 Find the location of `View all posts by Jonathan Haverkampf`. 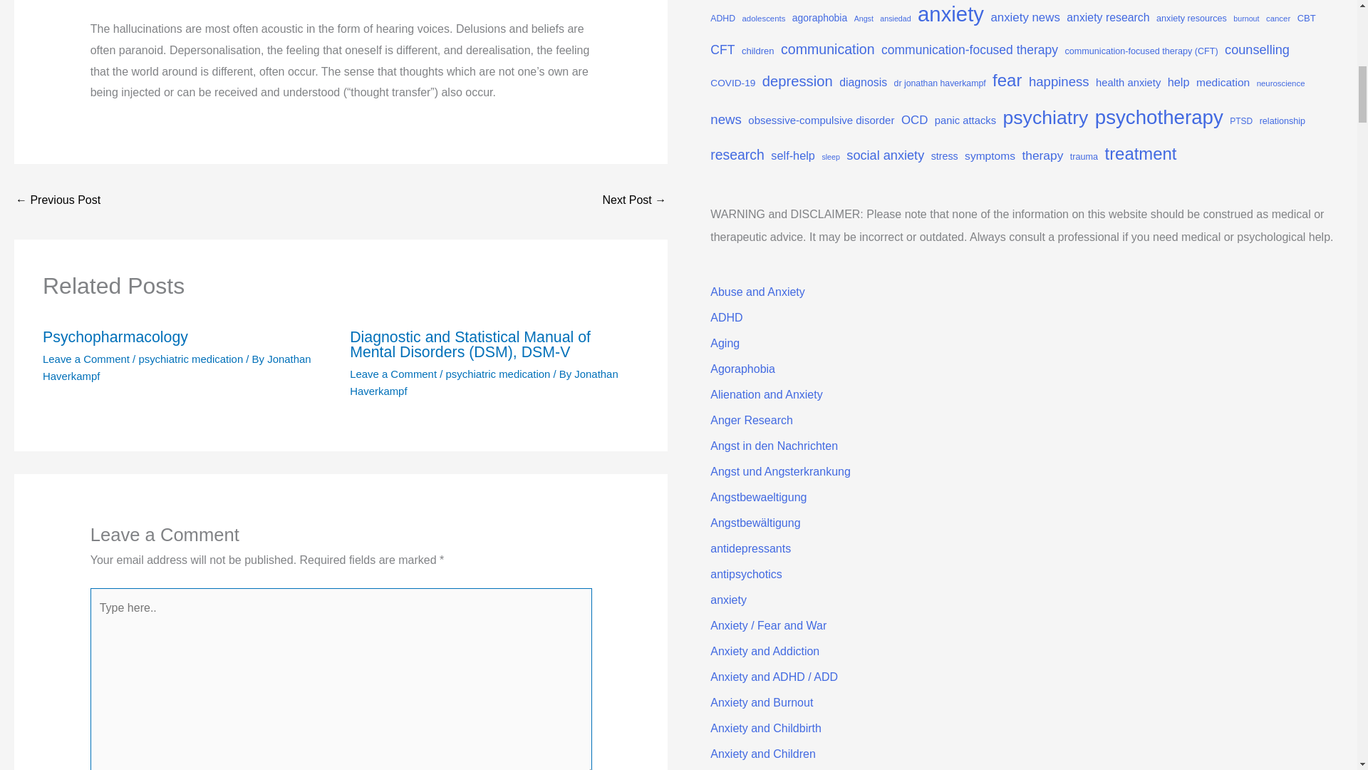

View all posts by Jonathan Haverkampf is located at coordinates (484, 382).